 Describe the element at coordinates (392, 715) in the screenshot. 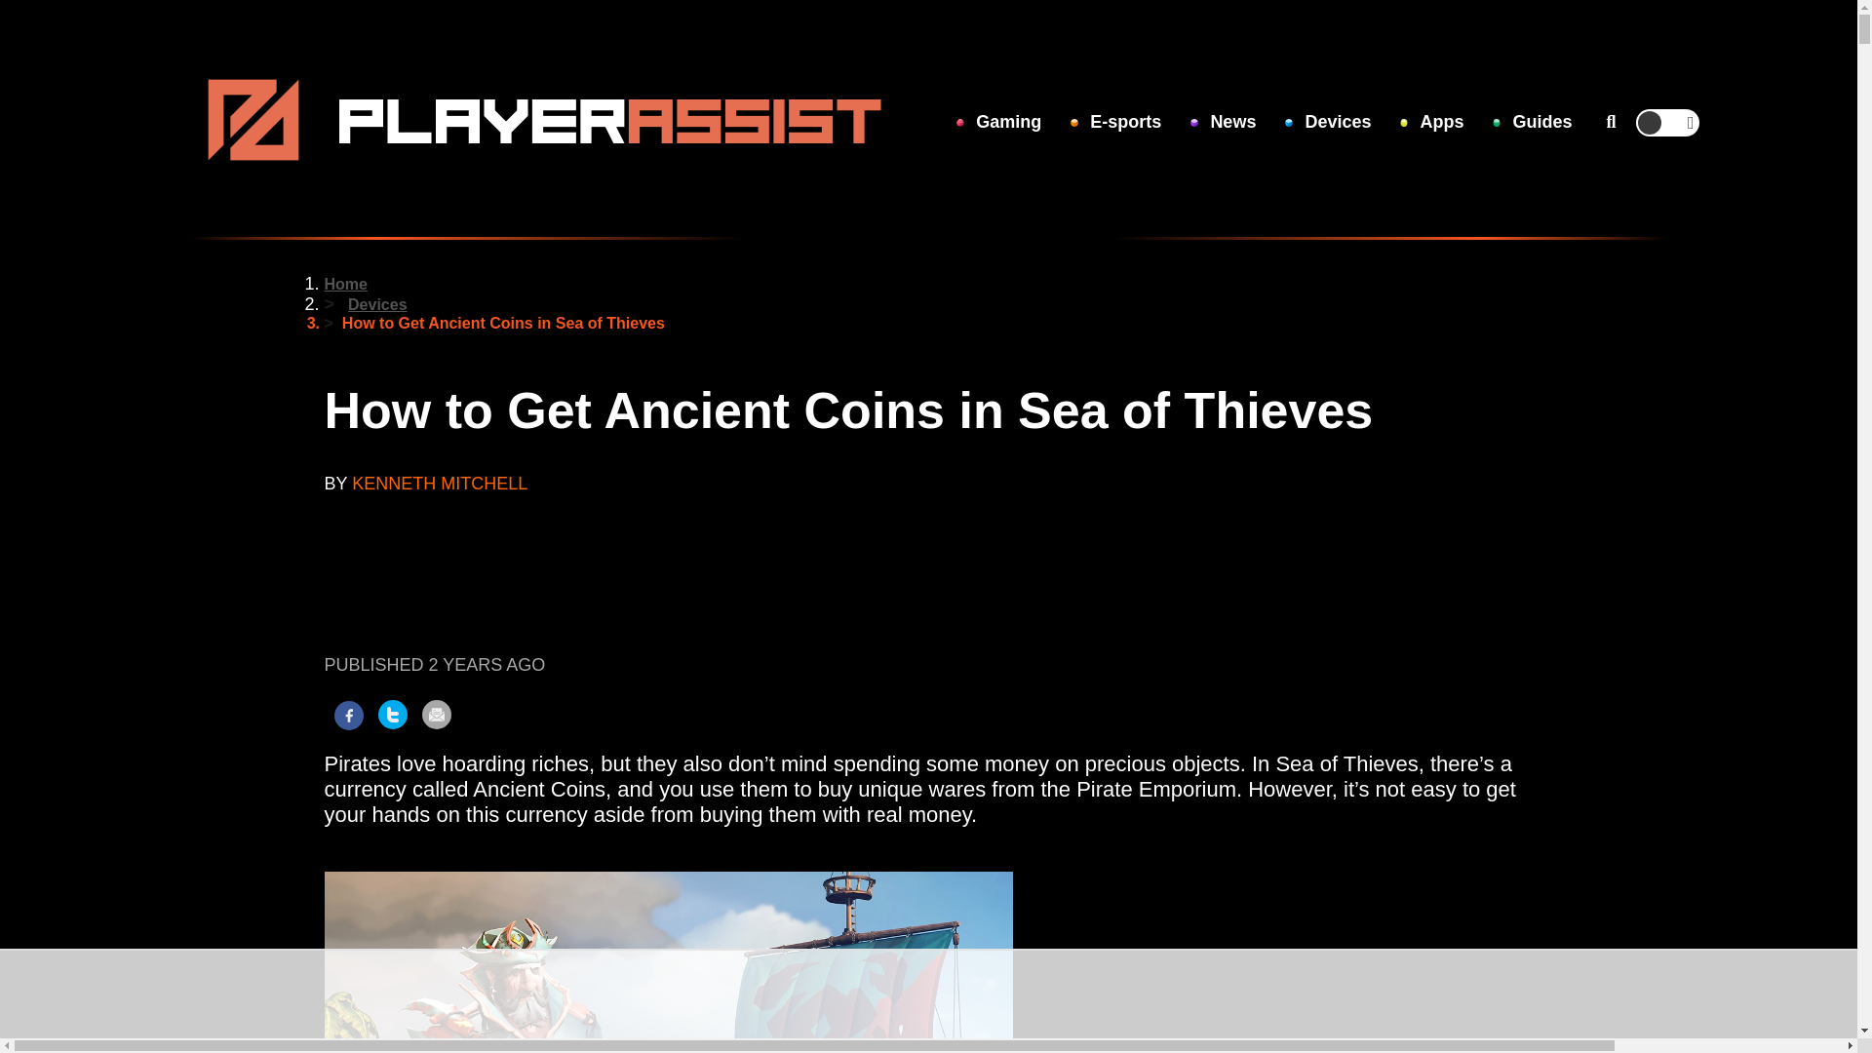

I see `Share to Twitter` at that location.